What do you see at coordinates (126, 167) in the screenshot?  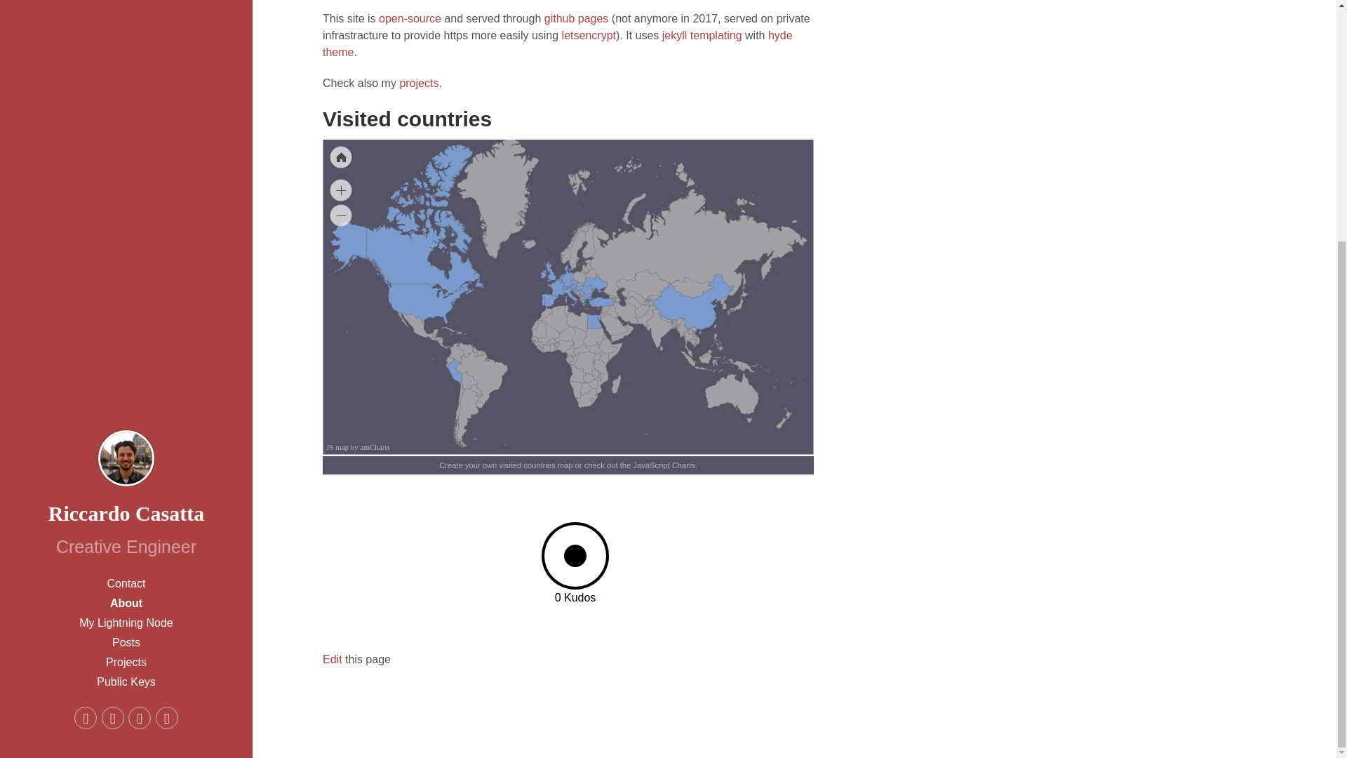 I see `Riccardo Casatta` at bounding box center [126, 167].